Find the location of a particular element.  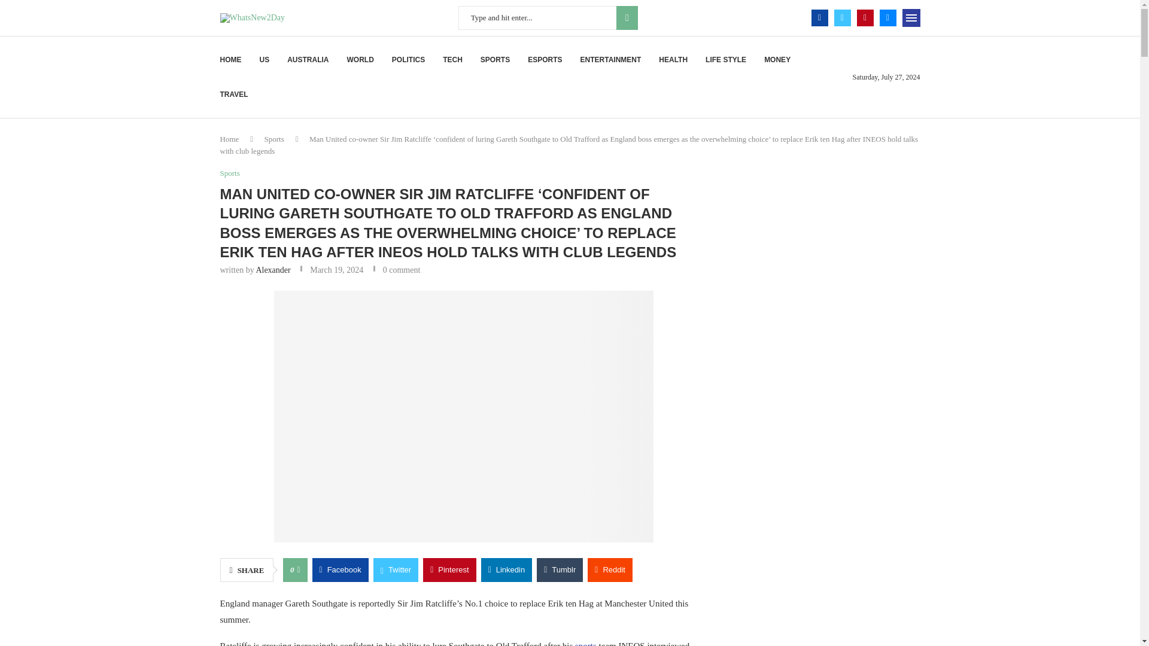

POLITICS is located at coordinates (408, 60).